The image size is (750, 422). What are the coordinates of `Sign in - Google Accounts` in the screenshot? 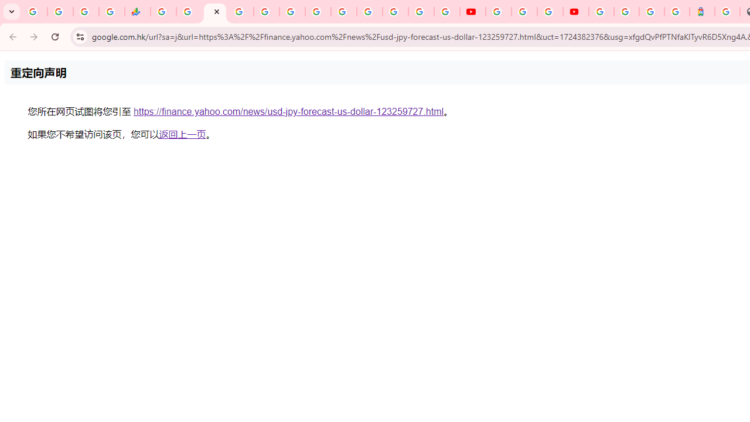 It's located at (626, 12).